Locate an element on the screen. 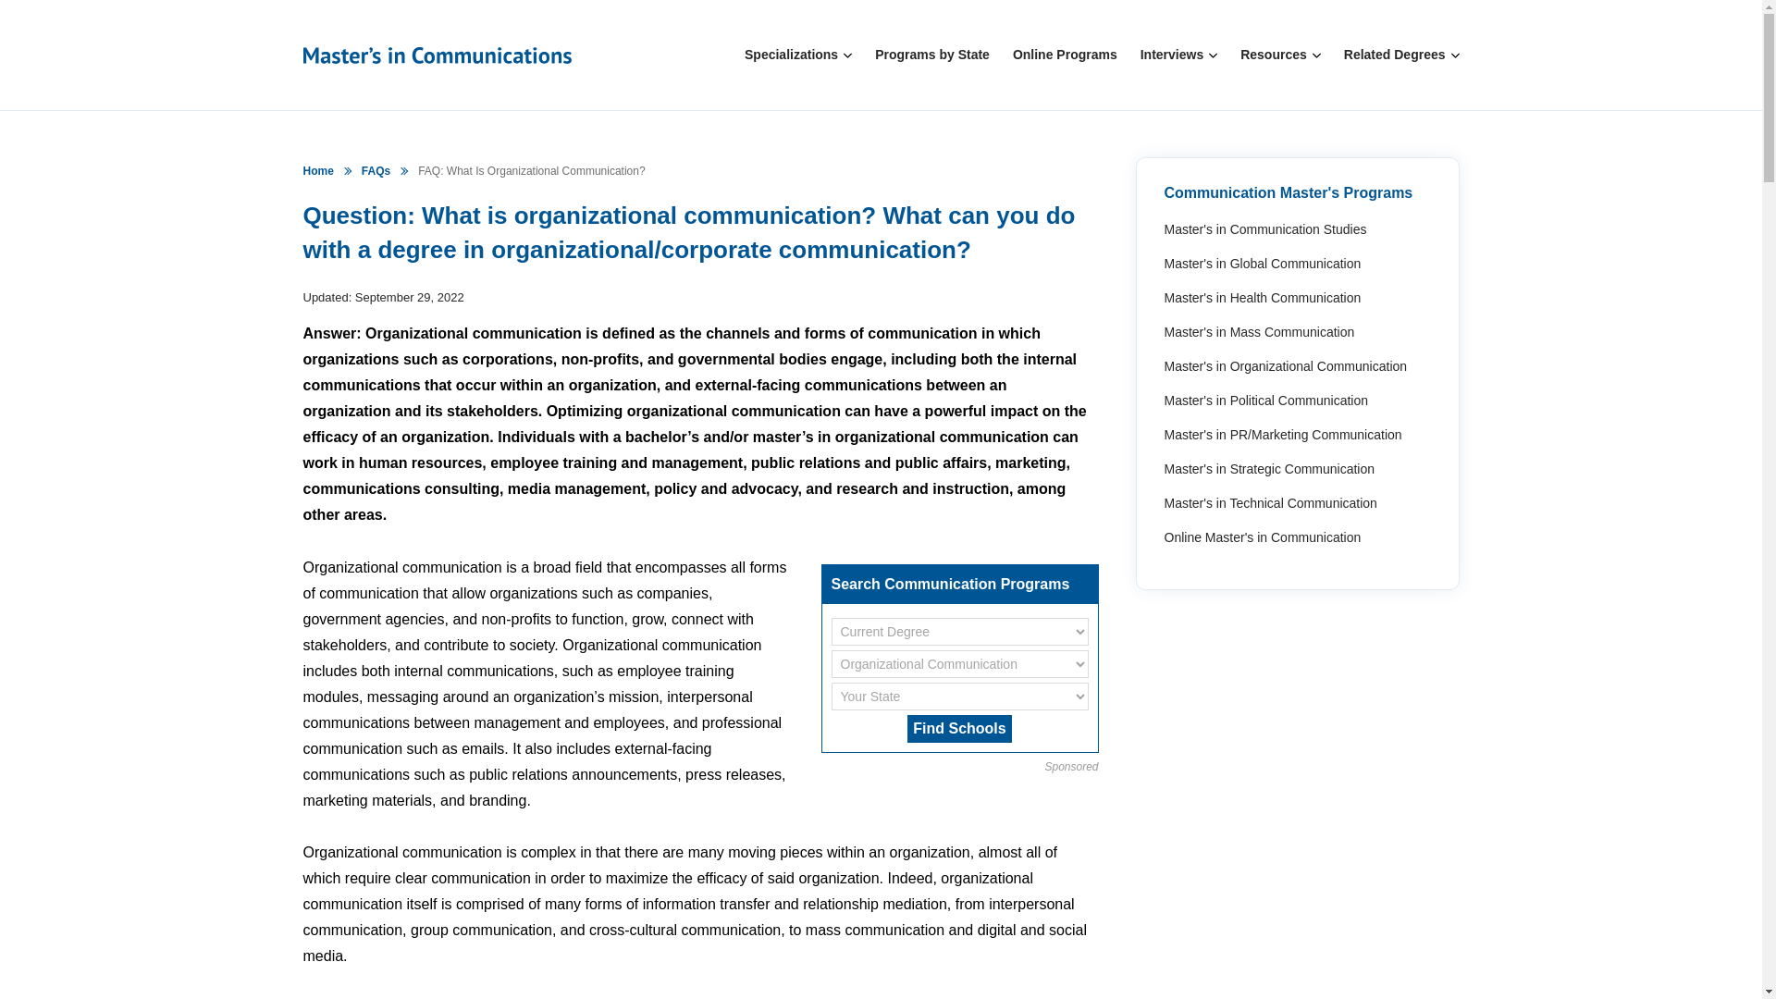 The width and height of the screenshot is (1776, 999). Resources is located at coordinates (1273, 55).